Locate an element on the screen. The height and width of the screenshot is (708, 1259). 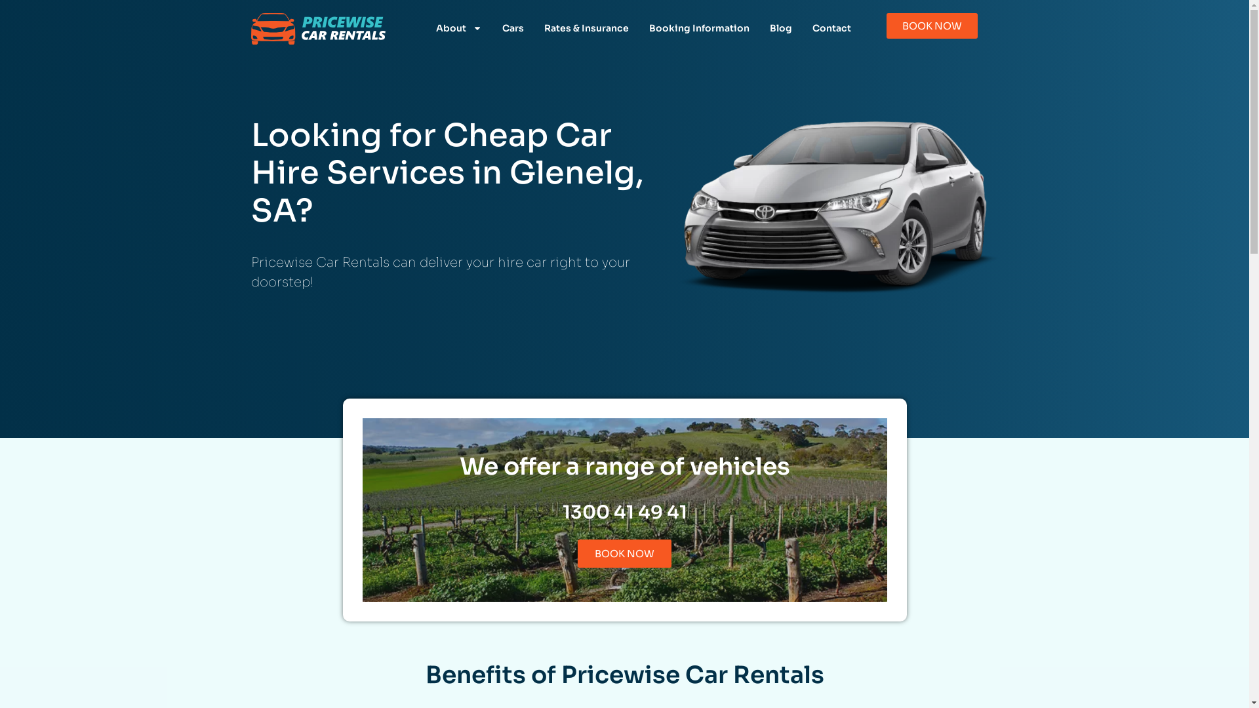
Rates & Insurance is located at coordinates (586, 28).